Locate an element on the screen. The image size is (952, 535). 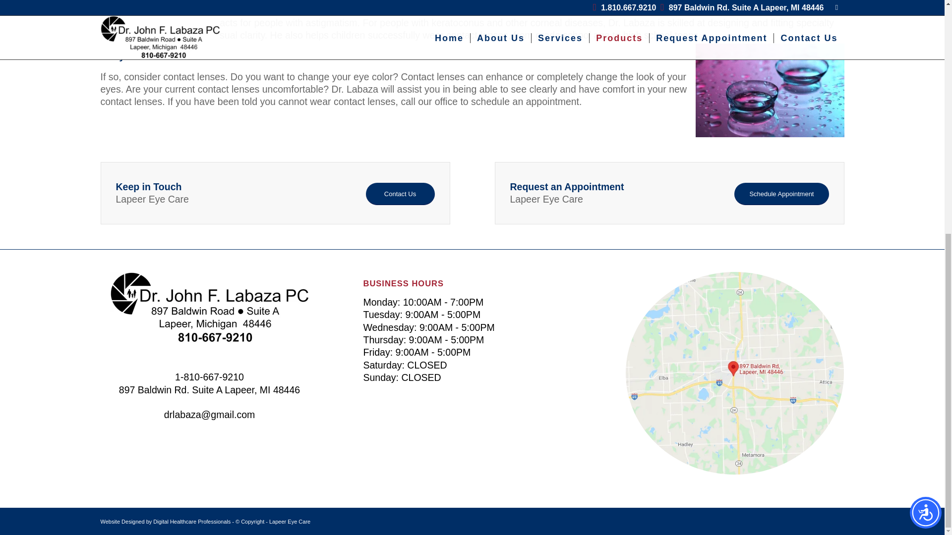
Contact Us is located at coordinates (400, 194).